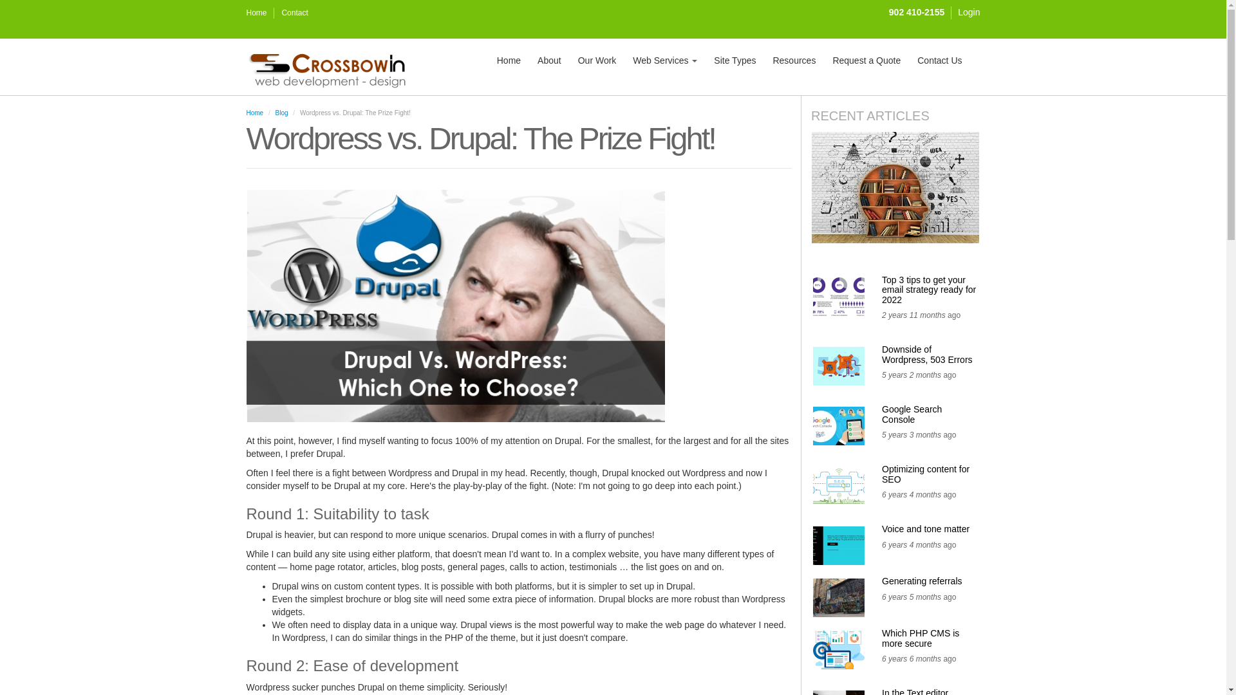 The width and height of the screenshot is (1236, 695). What do you see at coordinates (939, 67) in the screenshot?
I see `Let people get in touch with you` at bounding box center [939, 67].